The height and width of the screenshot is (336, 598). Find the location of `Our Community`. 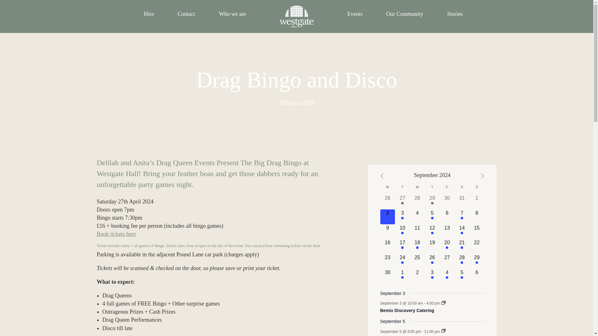

Our Community is located at coordinates (116, 234).